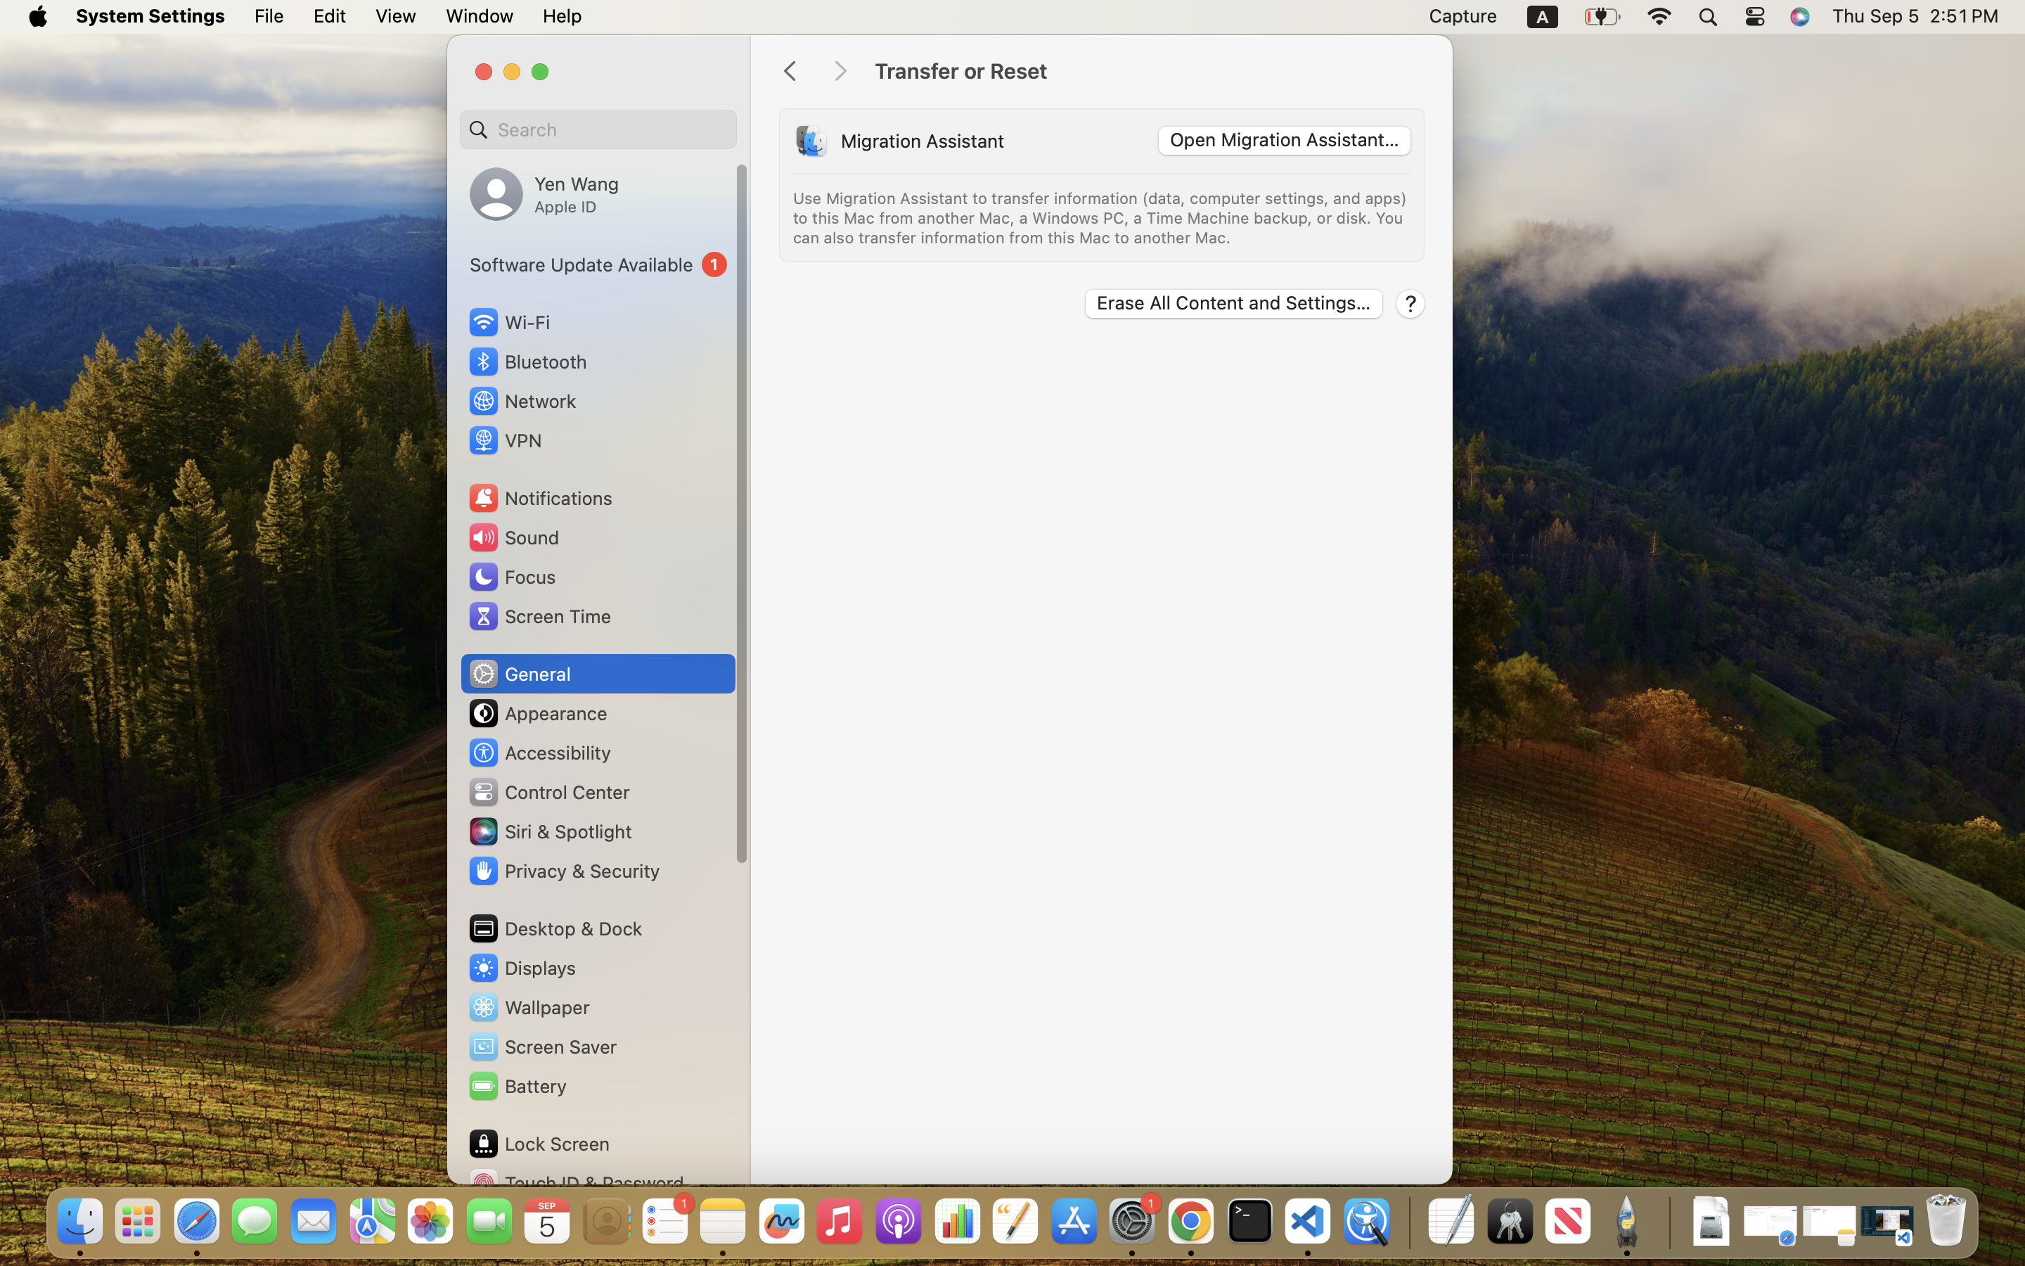 The height and width of the screenshot is (1266, 2025). What do you see at coordinates (548, 792) in the screenshot?
I see `Control Center` at bounding box center [548, 792].